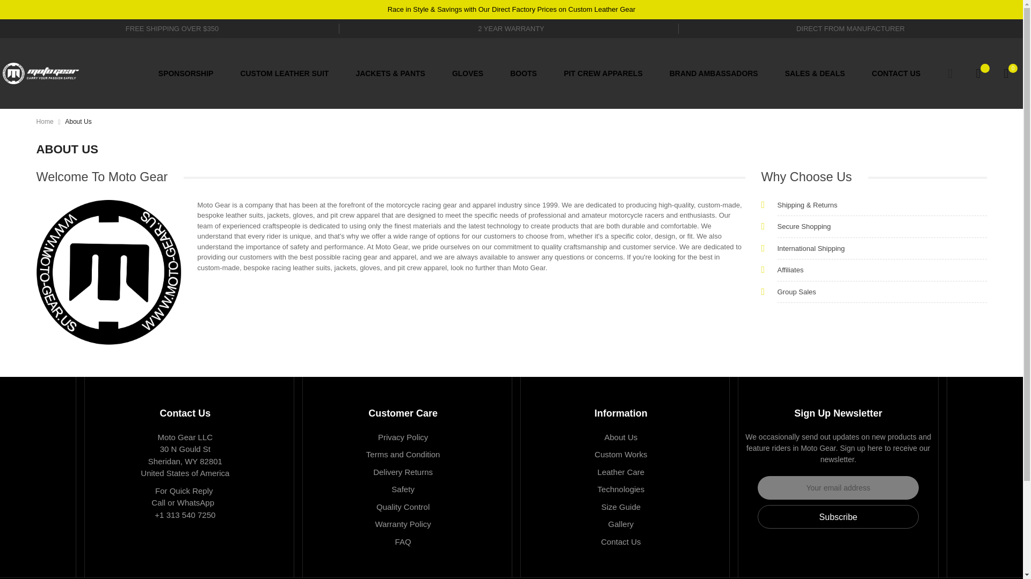  What do you see at coordinates (713, 73) in the screenshot?
I see `BRAND AMBASSADORS` at bounding box center [713, 73].